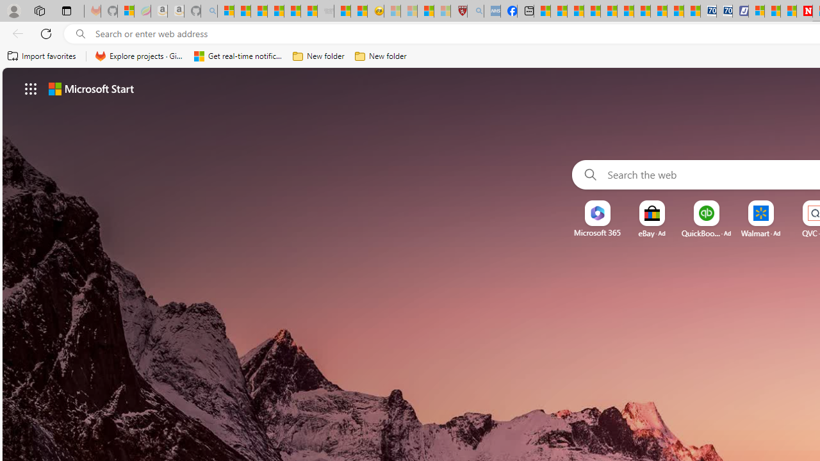 The width and height of the screenshot is (820, 461). Describe the element at coordinates (259, 12) in the screenshot. I see `The Weather Channel - MSN` at that location.